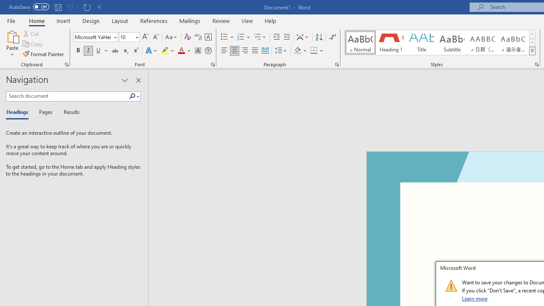 This screenshot has width=544, height=306. Describe the element at coordinates (115, 51) in the screenshot. I see `Strikethrough` at that location.